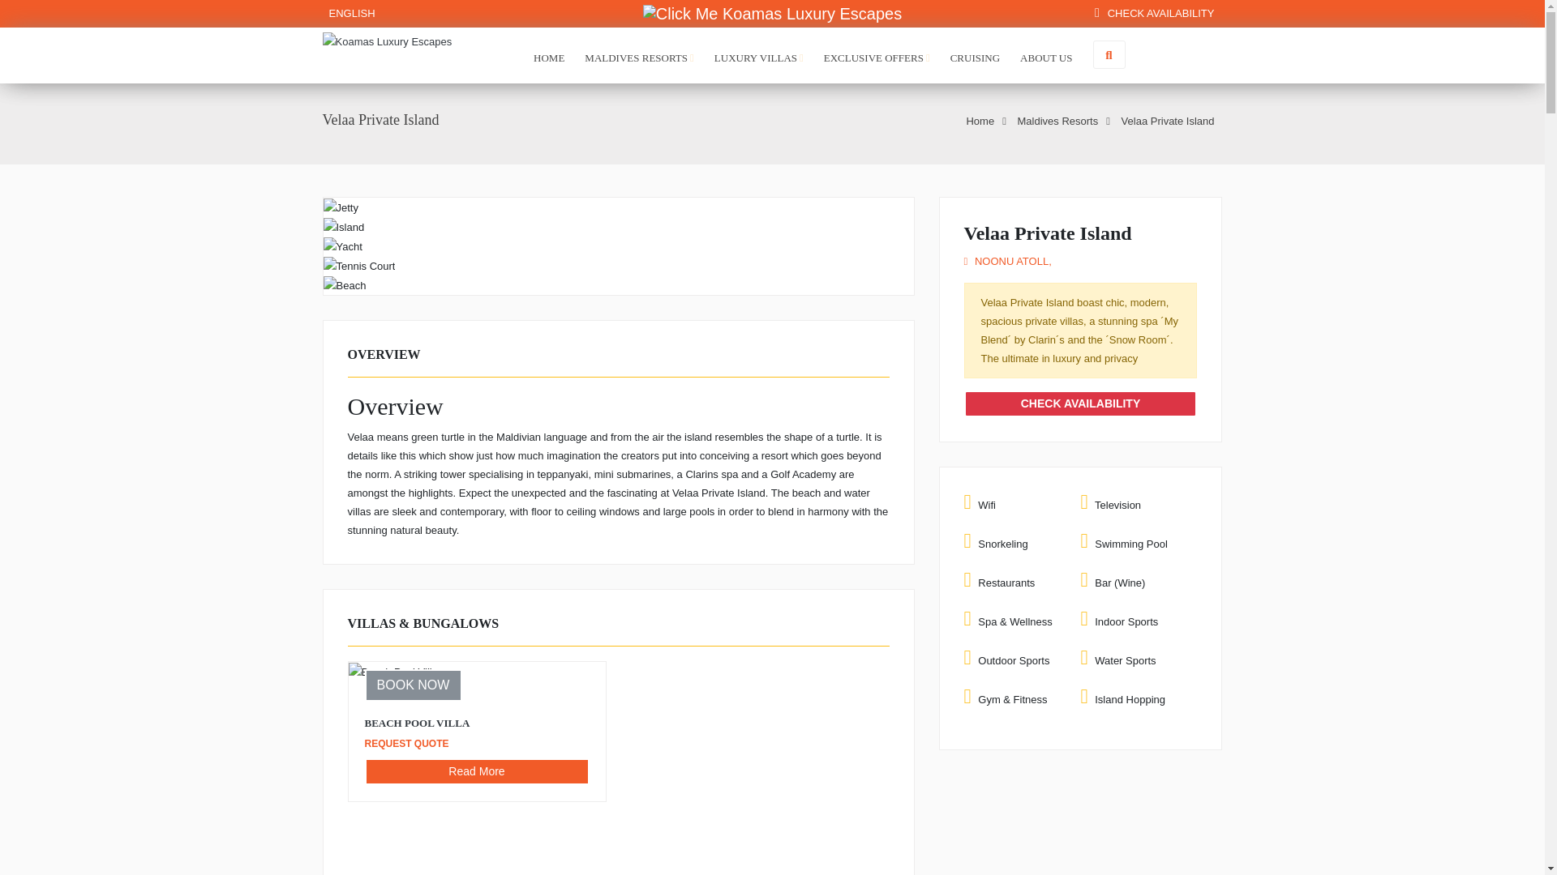 The width and height of the screenshot is (1557, 875). What do you see at coordinates (1154, 13) in the screenshot?
I see `CHECK AVAILABILITY` at bounding box center [1154, 13].